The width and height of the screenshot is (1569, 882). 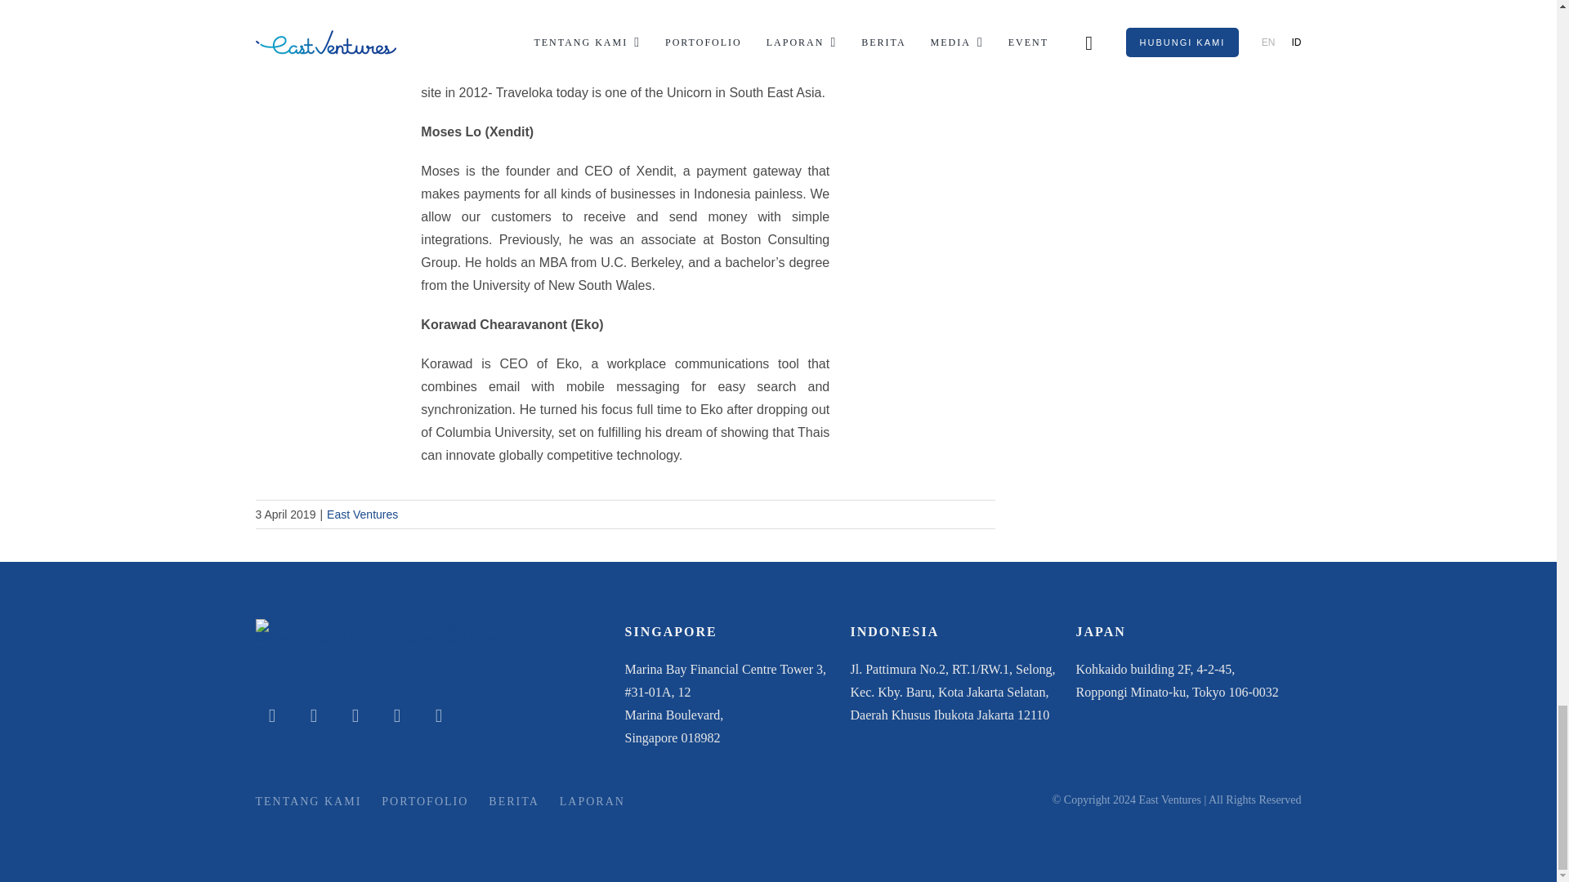 I want to click on LinkedIn, so click(x=271, y=715).